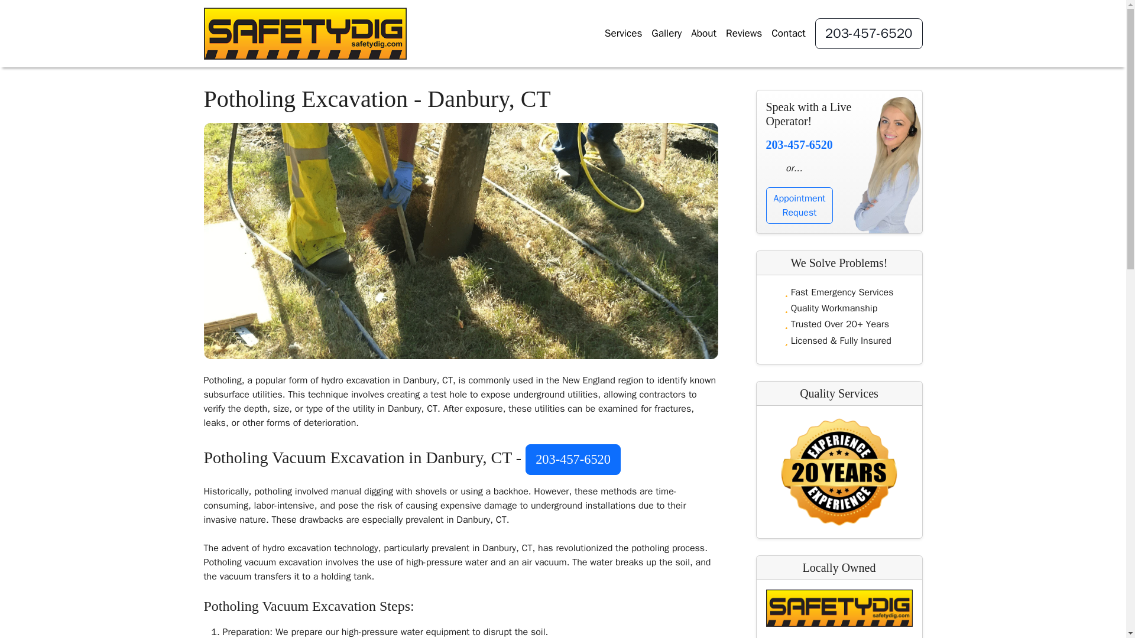 Image resolution: width=1135 pixels, height=638 pixels. What do you see at coordinates (789, 33) in the screenshot?
I see `Contact` at bounding box center [789, 33].